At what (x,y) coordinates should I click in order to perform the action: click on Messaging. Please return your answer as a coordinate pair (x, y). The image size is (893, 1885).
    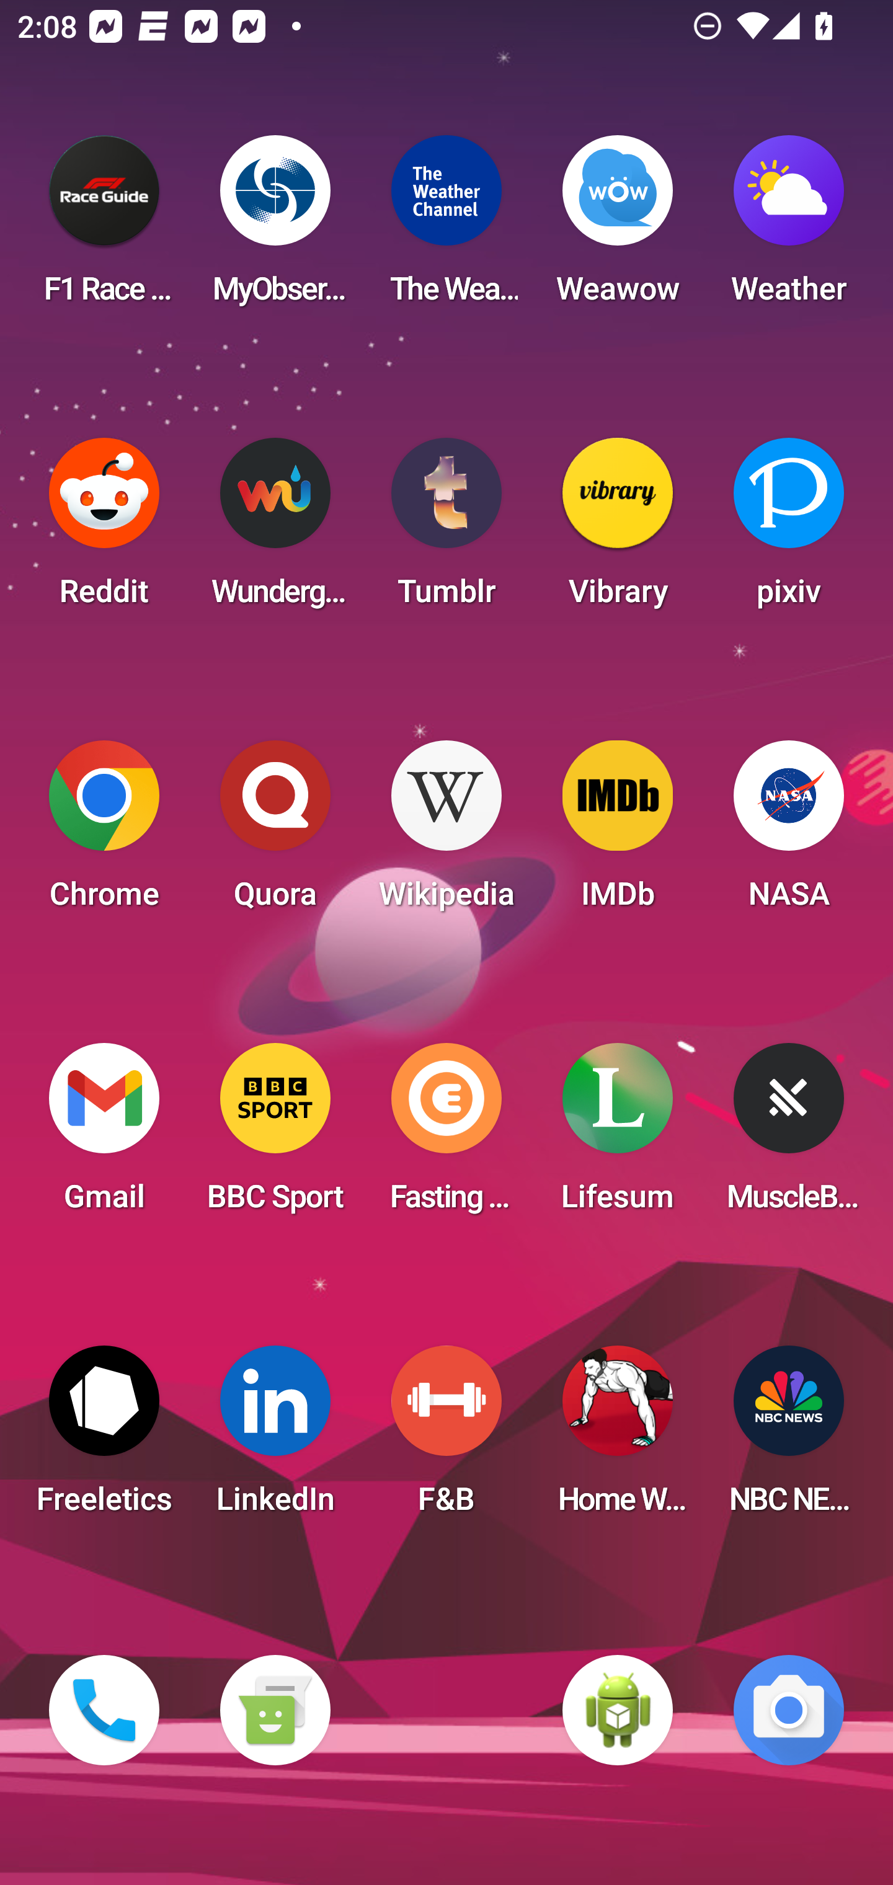
    Looking at the image, I should click on (275, 1710).